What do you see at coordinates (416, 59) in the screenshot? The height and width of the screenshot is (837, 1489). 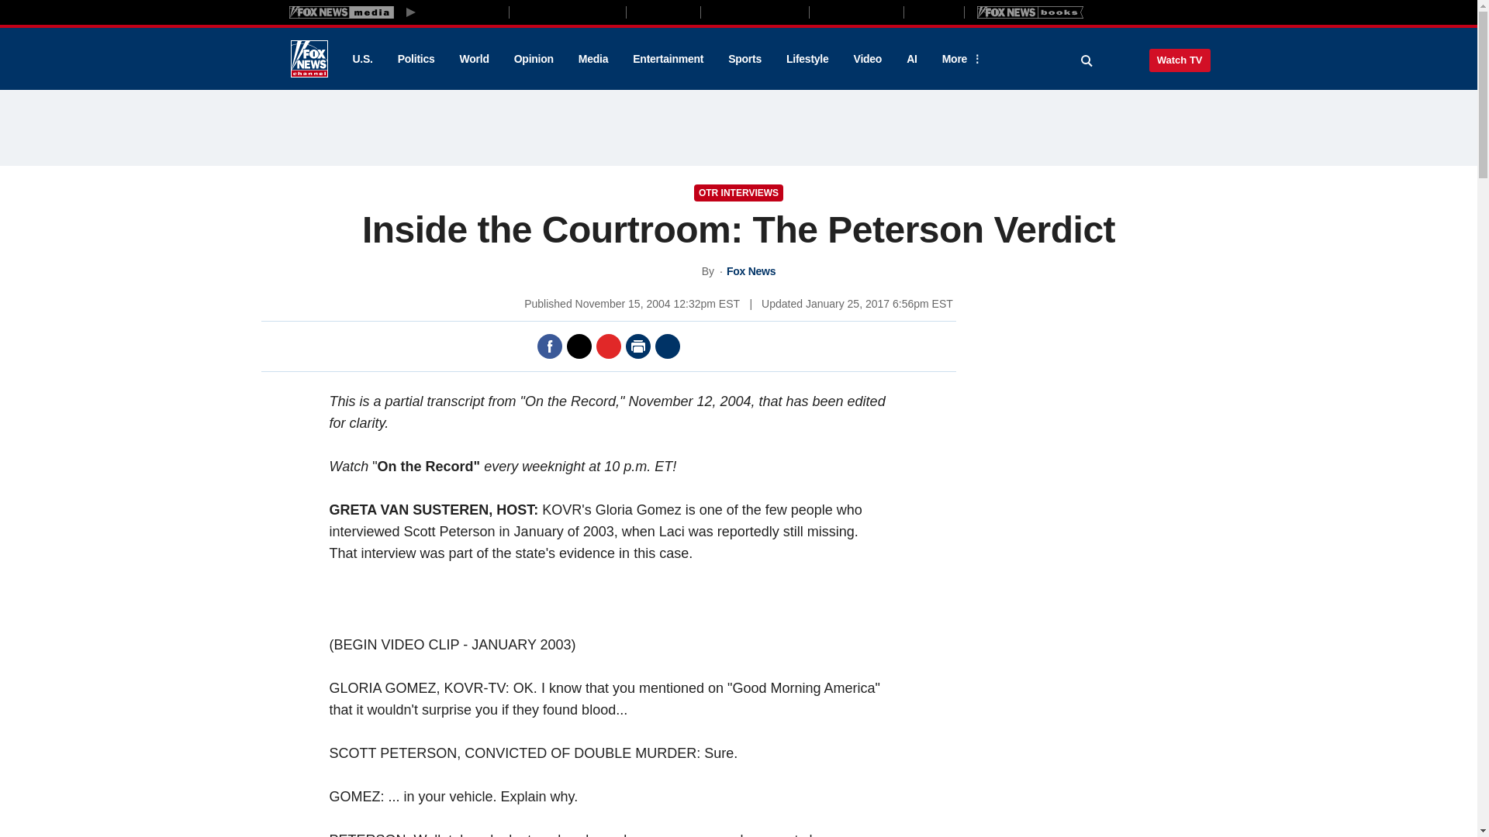 I see `Politics` at bounding box center [416, 59].